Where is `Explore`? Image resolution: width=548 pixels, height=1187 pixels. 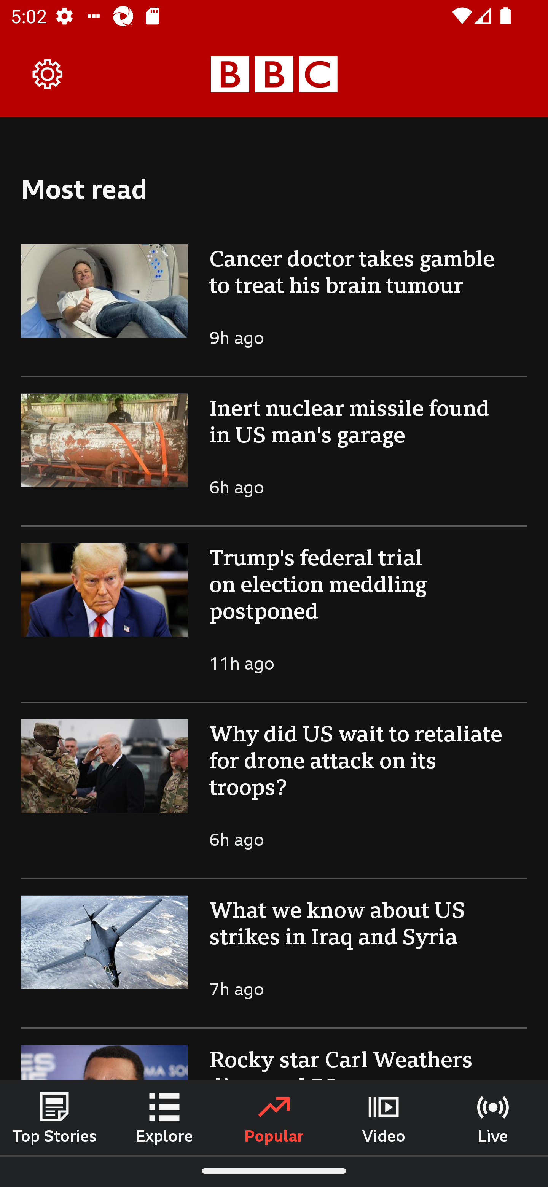
Explore is located at coordinates (164, 1117).